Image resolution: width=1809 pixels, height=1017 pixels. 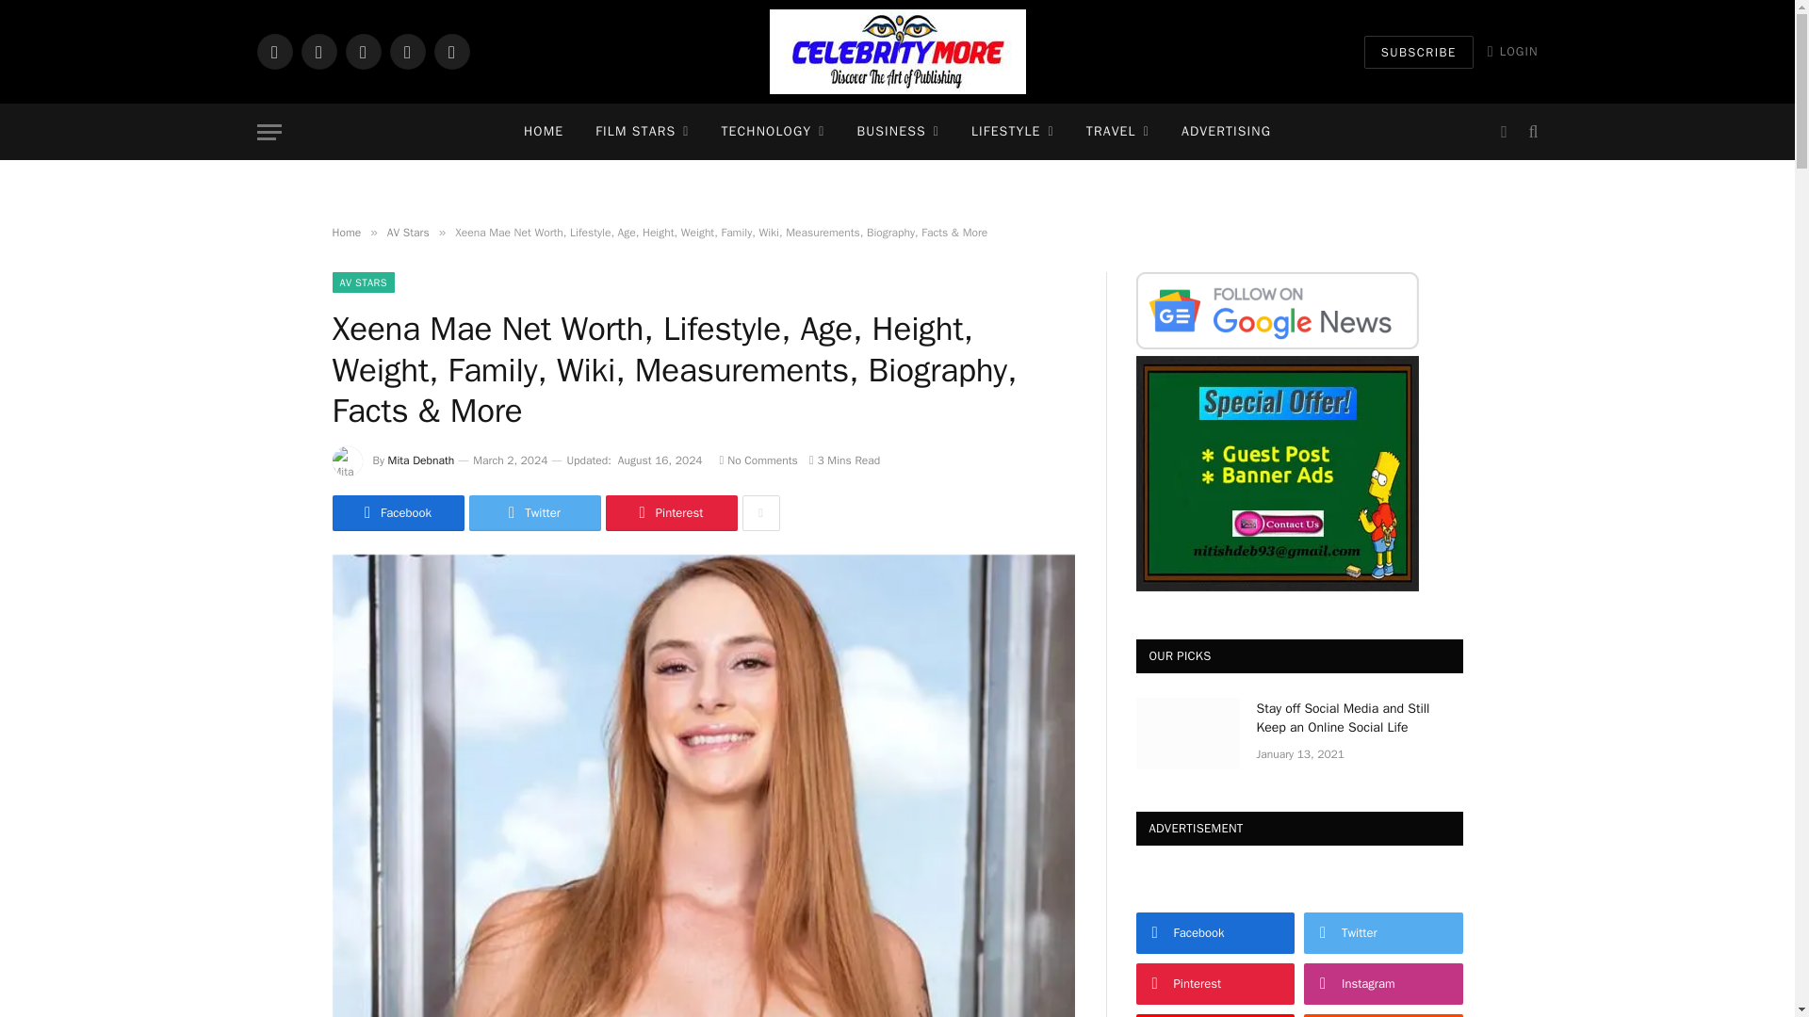 What do you see at coordinates (1513, 51) in the screenshot?
I see `LOGIN` at bounding box center [1513, 51].